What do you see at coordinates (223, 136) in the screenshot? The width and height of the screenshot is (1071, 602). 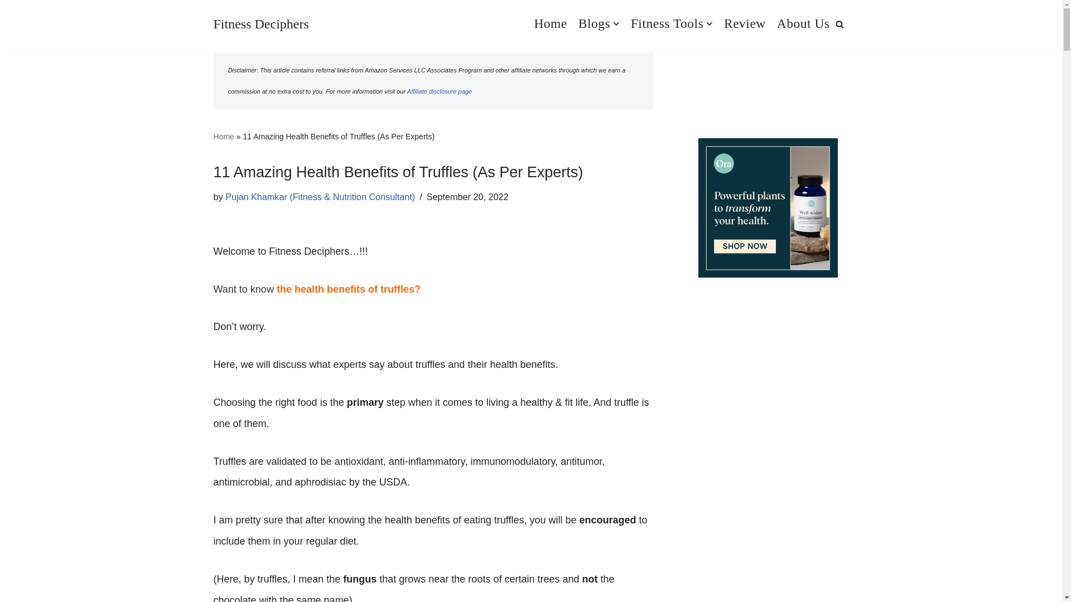 I see `Home` at bounding box center [223, 136].